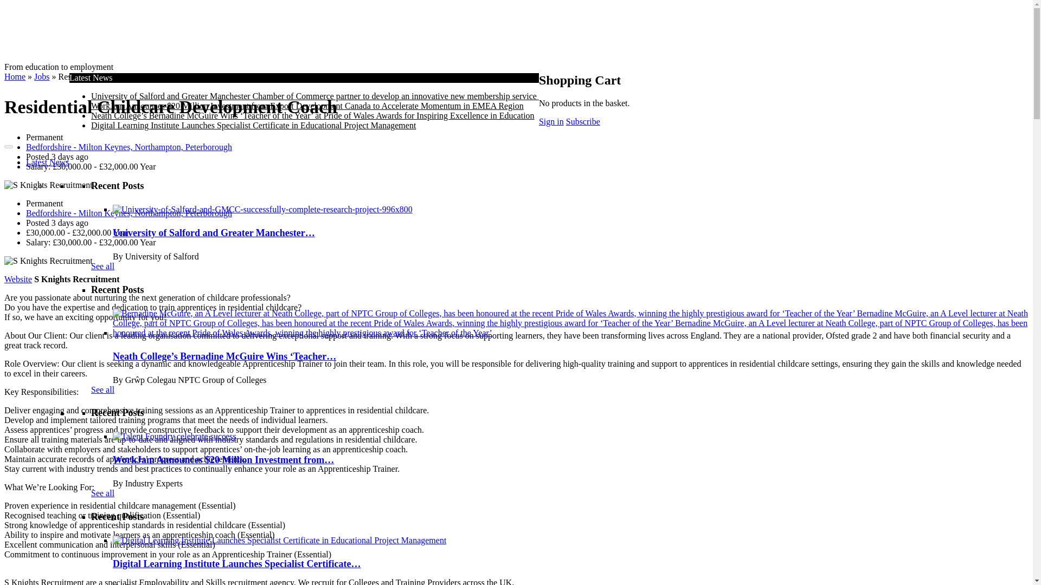  I want to click on Latest News, so click(48, 161).